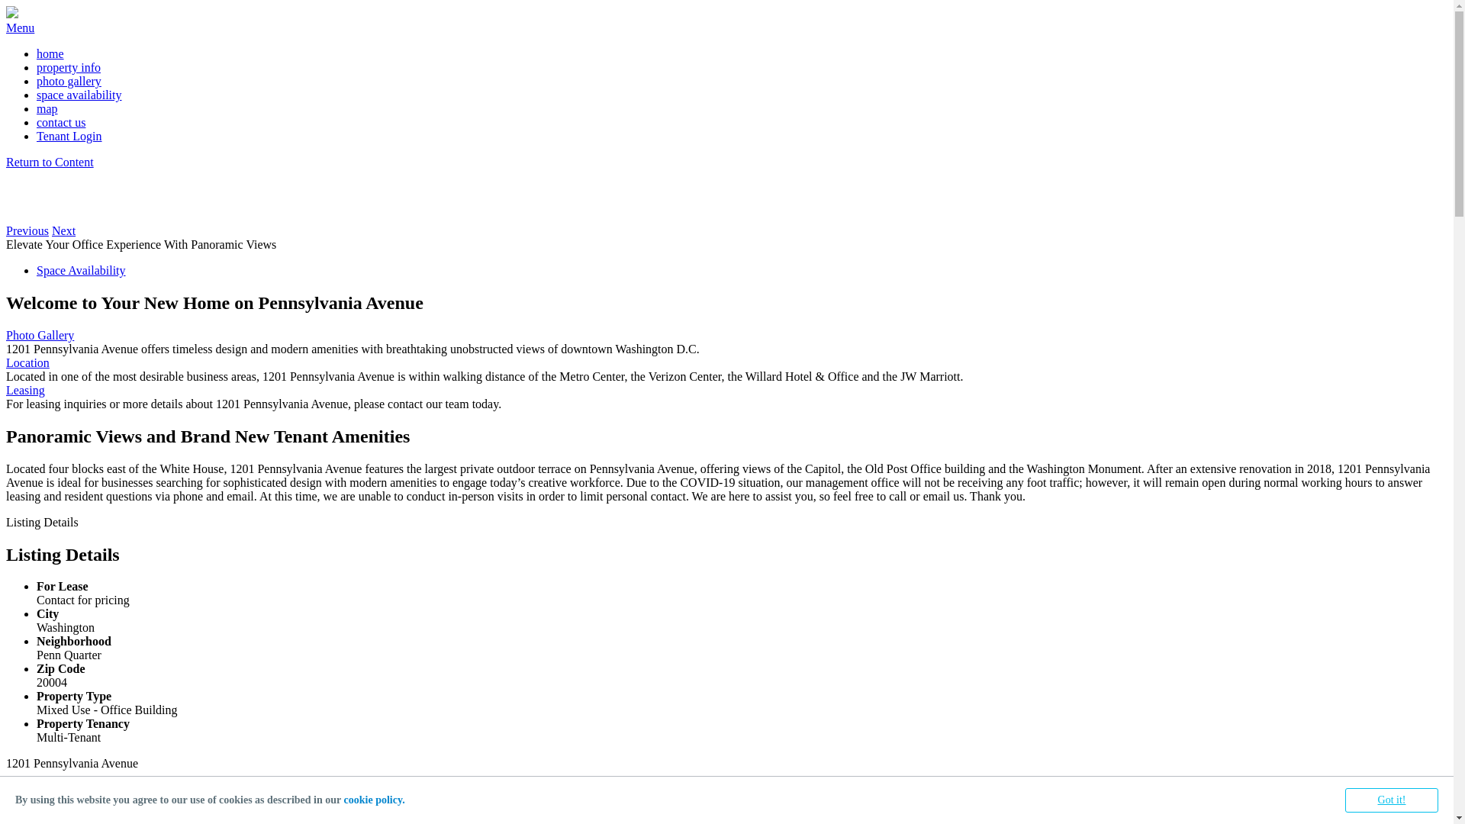  What do you see at coordinates (50, 162) in the screenshot?
I see `Return to Content` at bounding box center [50, 162].